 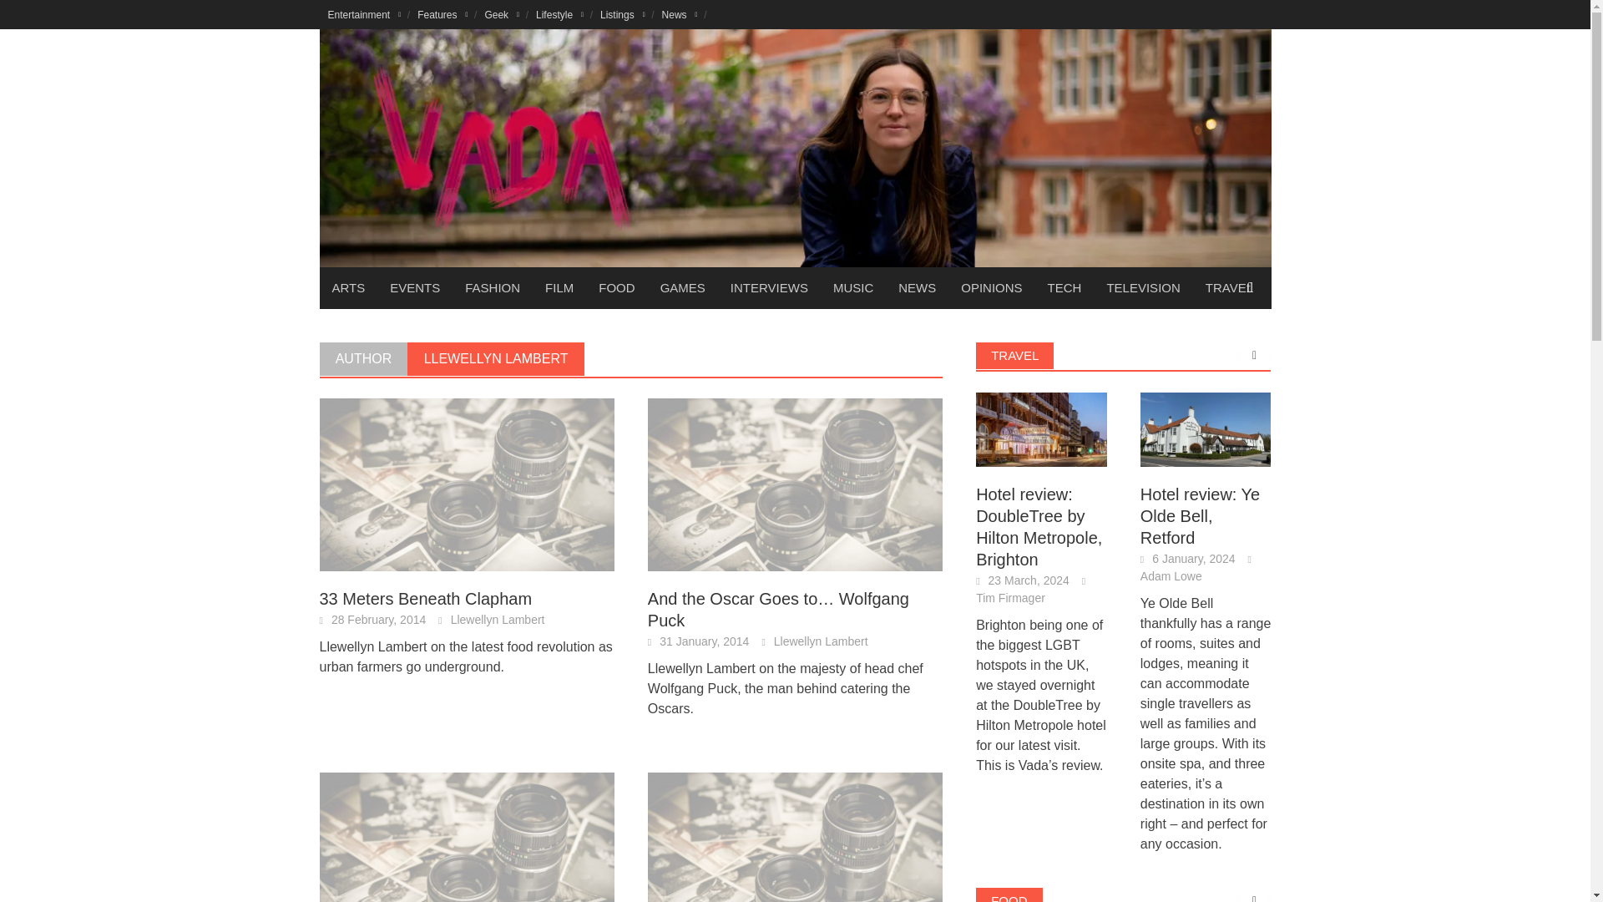 I want to click on Listings, so click(x=623, y=14).